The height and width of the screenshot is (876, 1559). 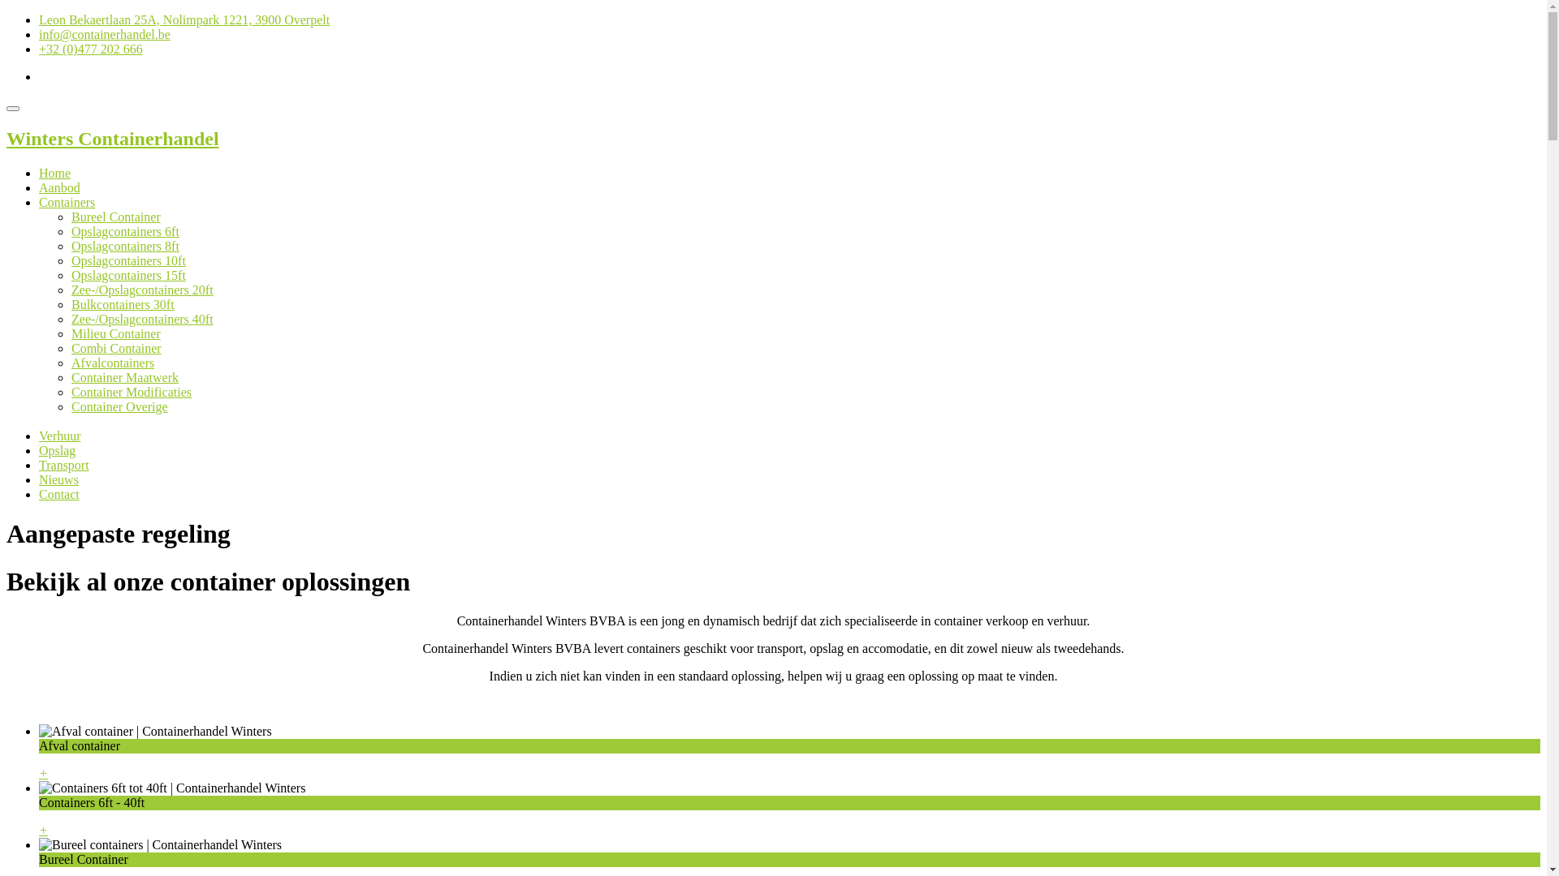 What do you see at coordinates (105, 34) in the screenshot?
I see `info@containerhandel.be` at bounding box center [105, 34].